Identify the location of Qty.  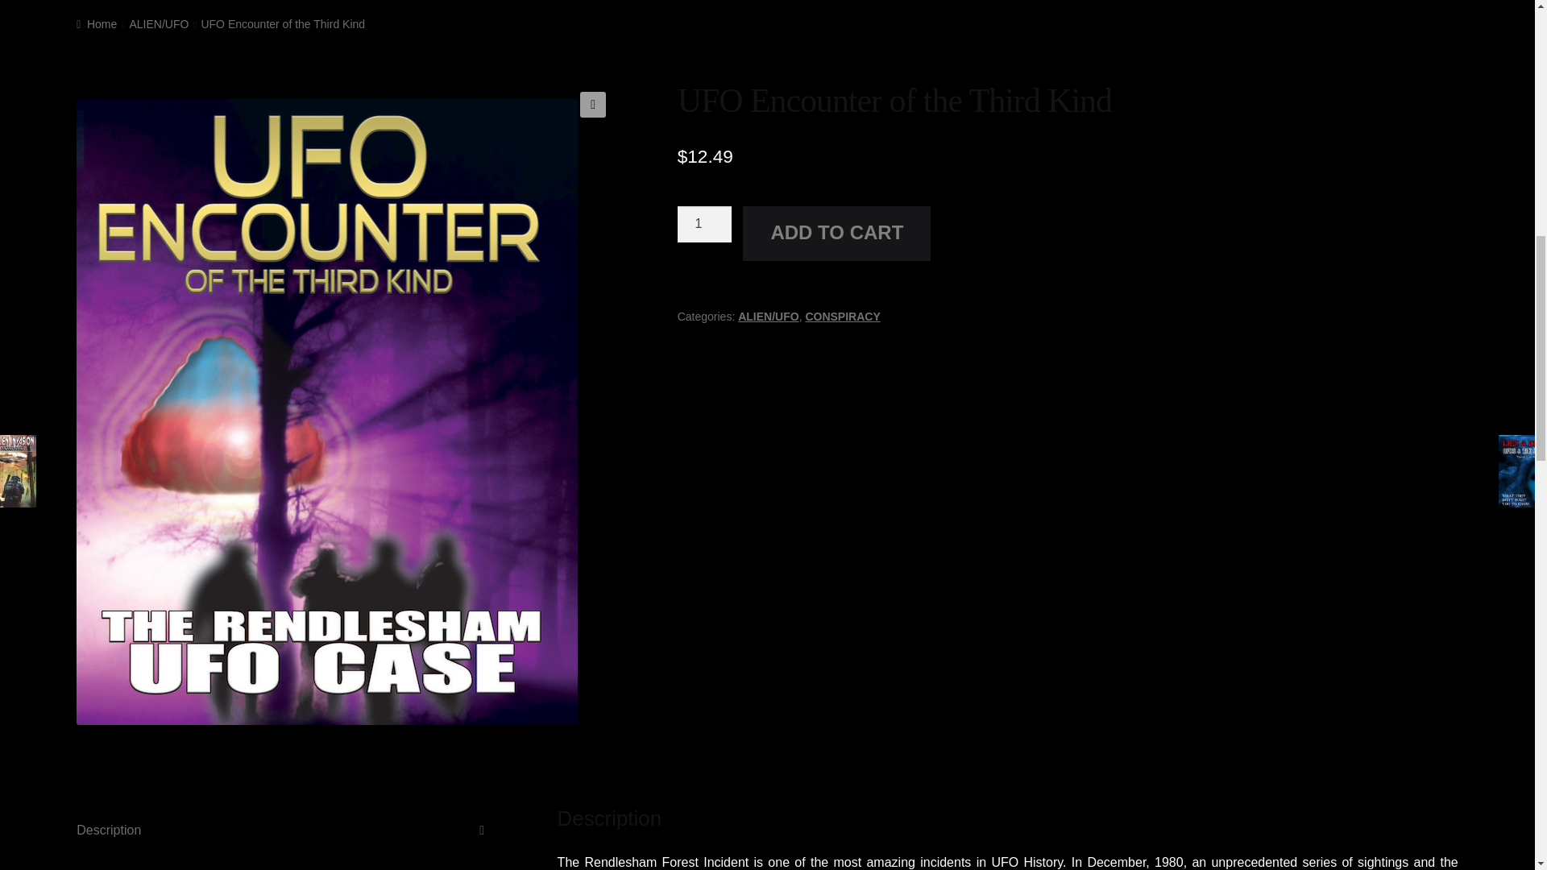
(704, 224).